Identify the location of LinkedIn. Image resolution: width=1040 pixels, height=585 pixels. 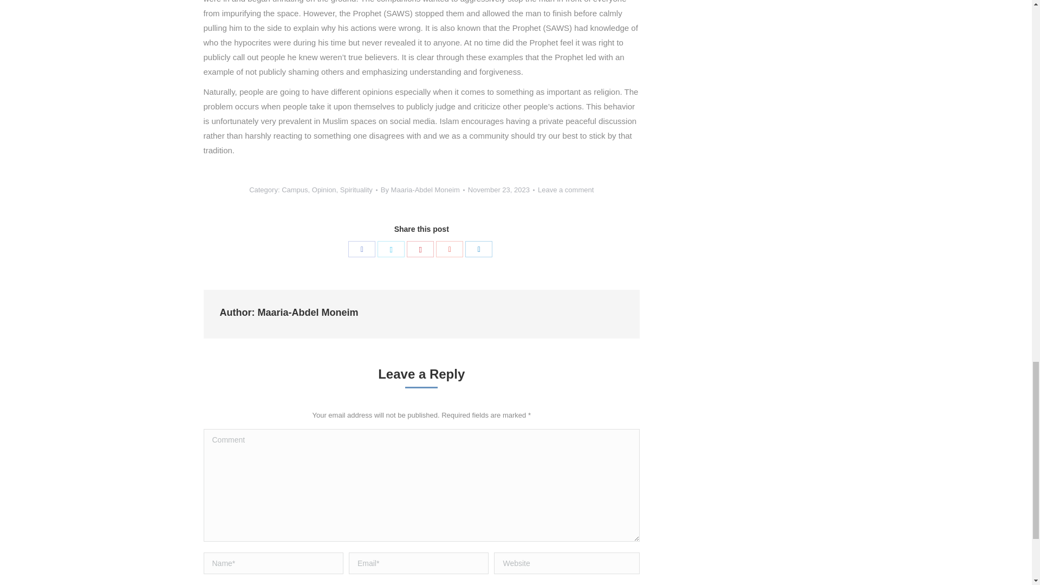
(478, 249).